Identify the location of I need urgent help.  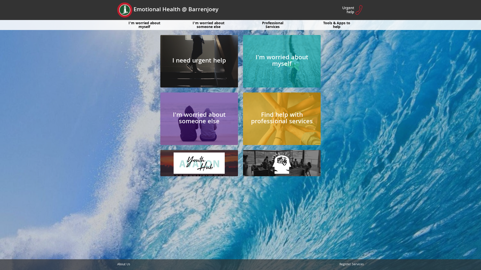
(199, 61).